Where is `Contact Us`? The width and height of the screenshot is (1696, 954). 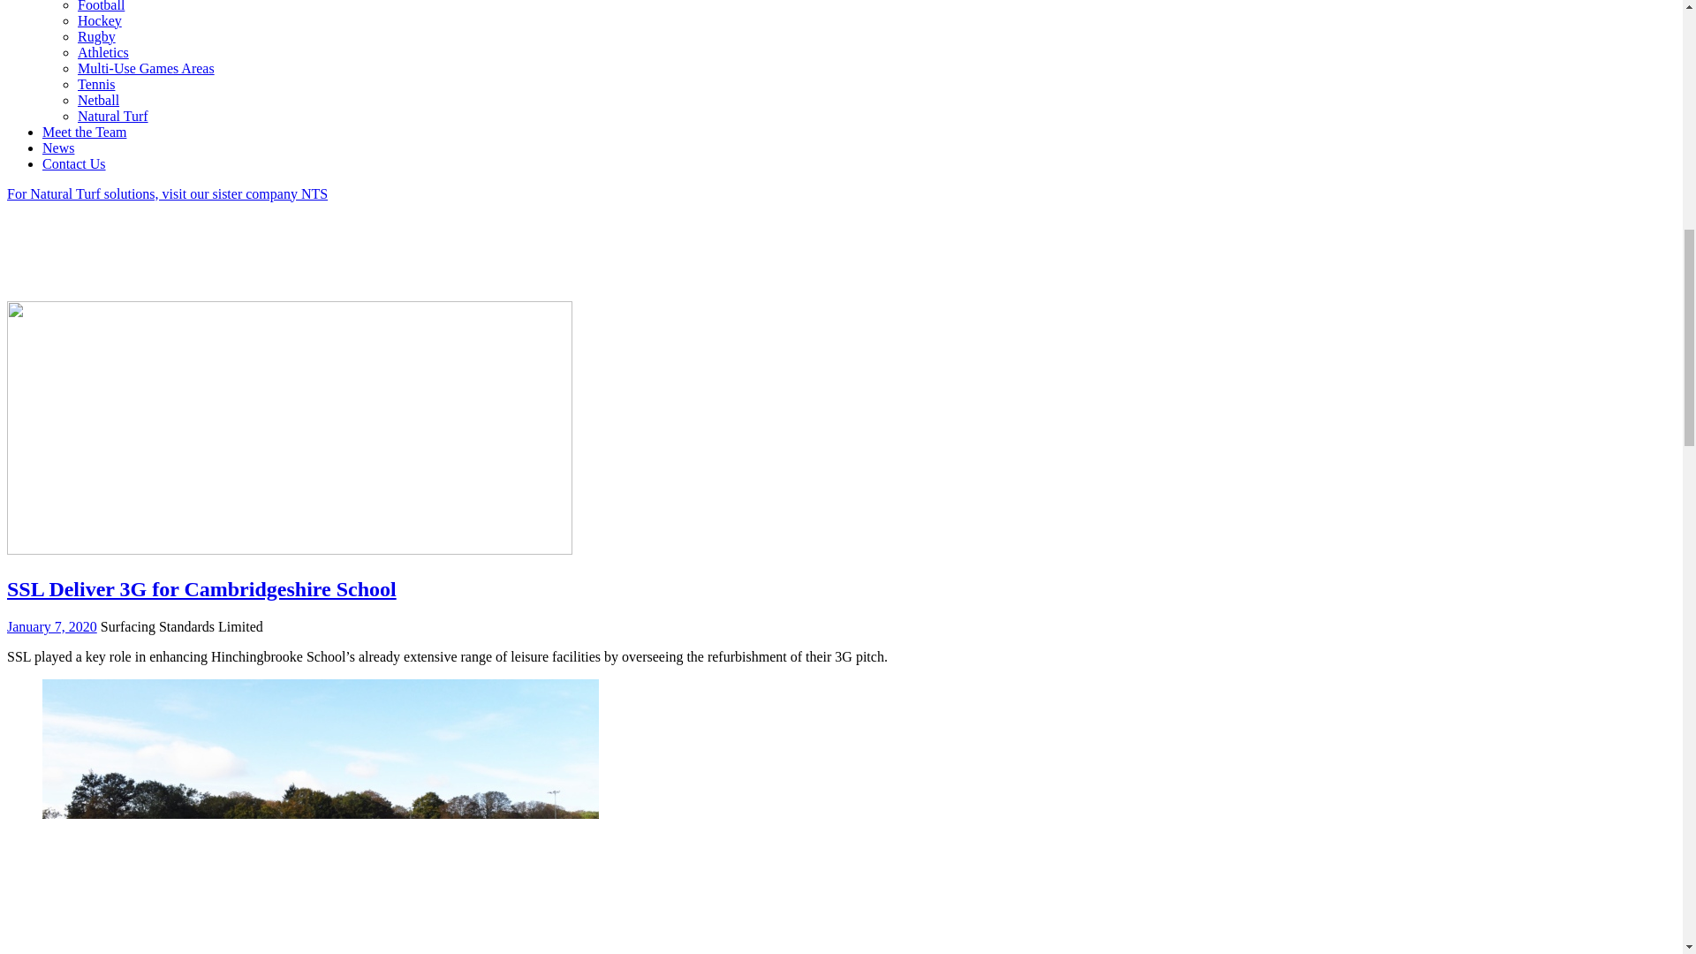 Contact Us is located at coordinates (74, 164).